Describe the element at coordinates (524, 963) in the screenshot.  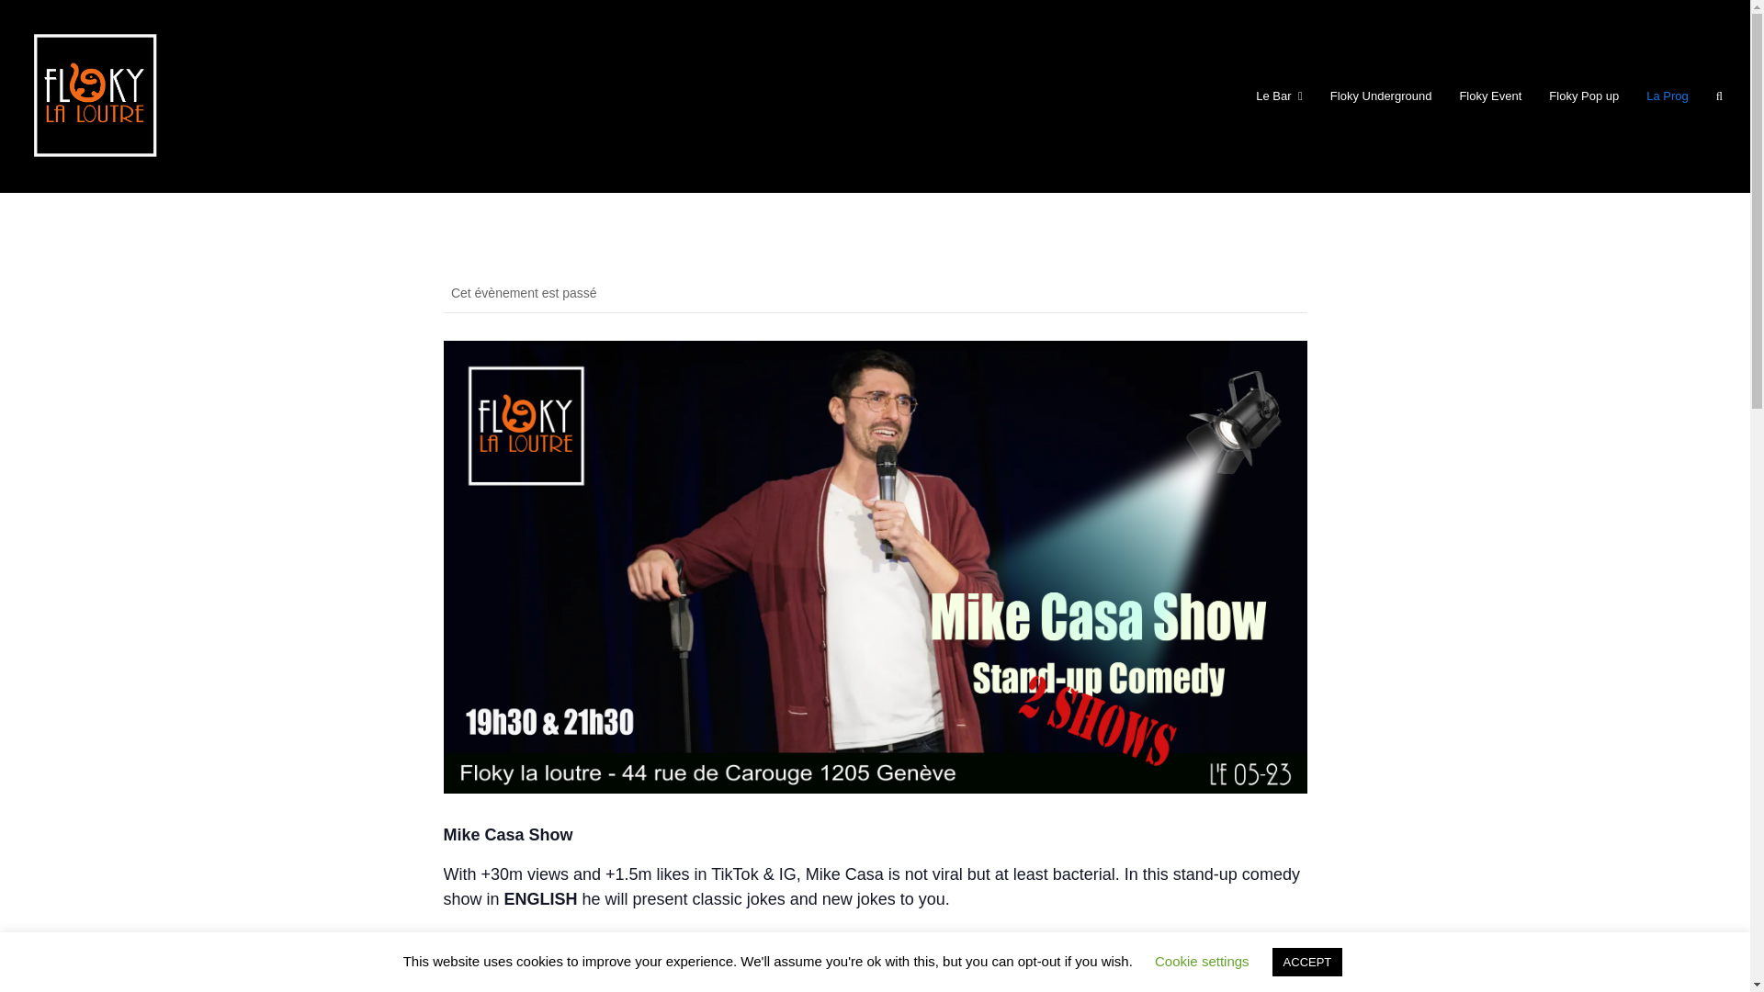
I see `mikecasacomedy` at that location.